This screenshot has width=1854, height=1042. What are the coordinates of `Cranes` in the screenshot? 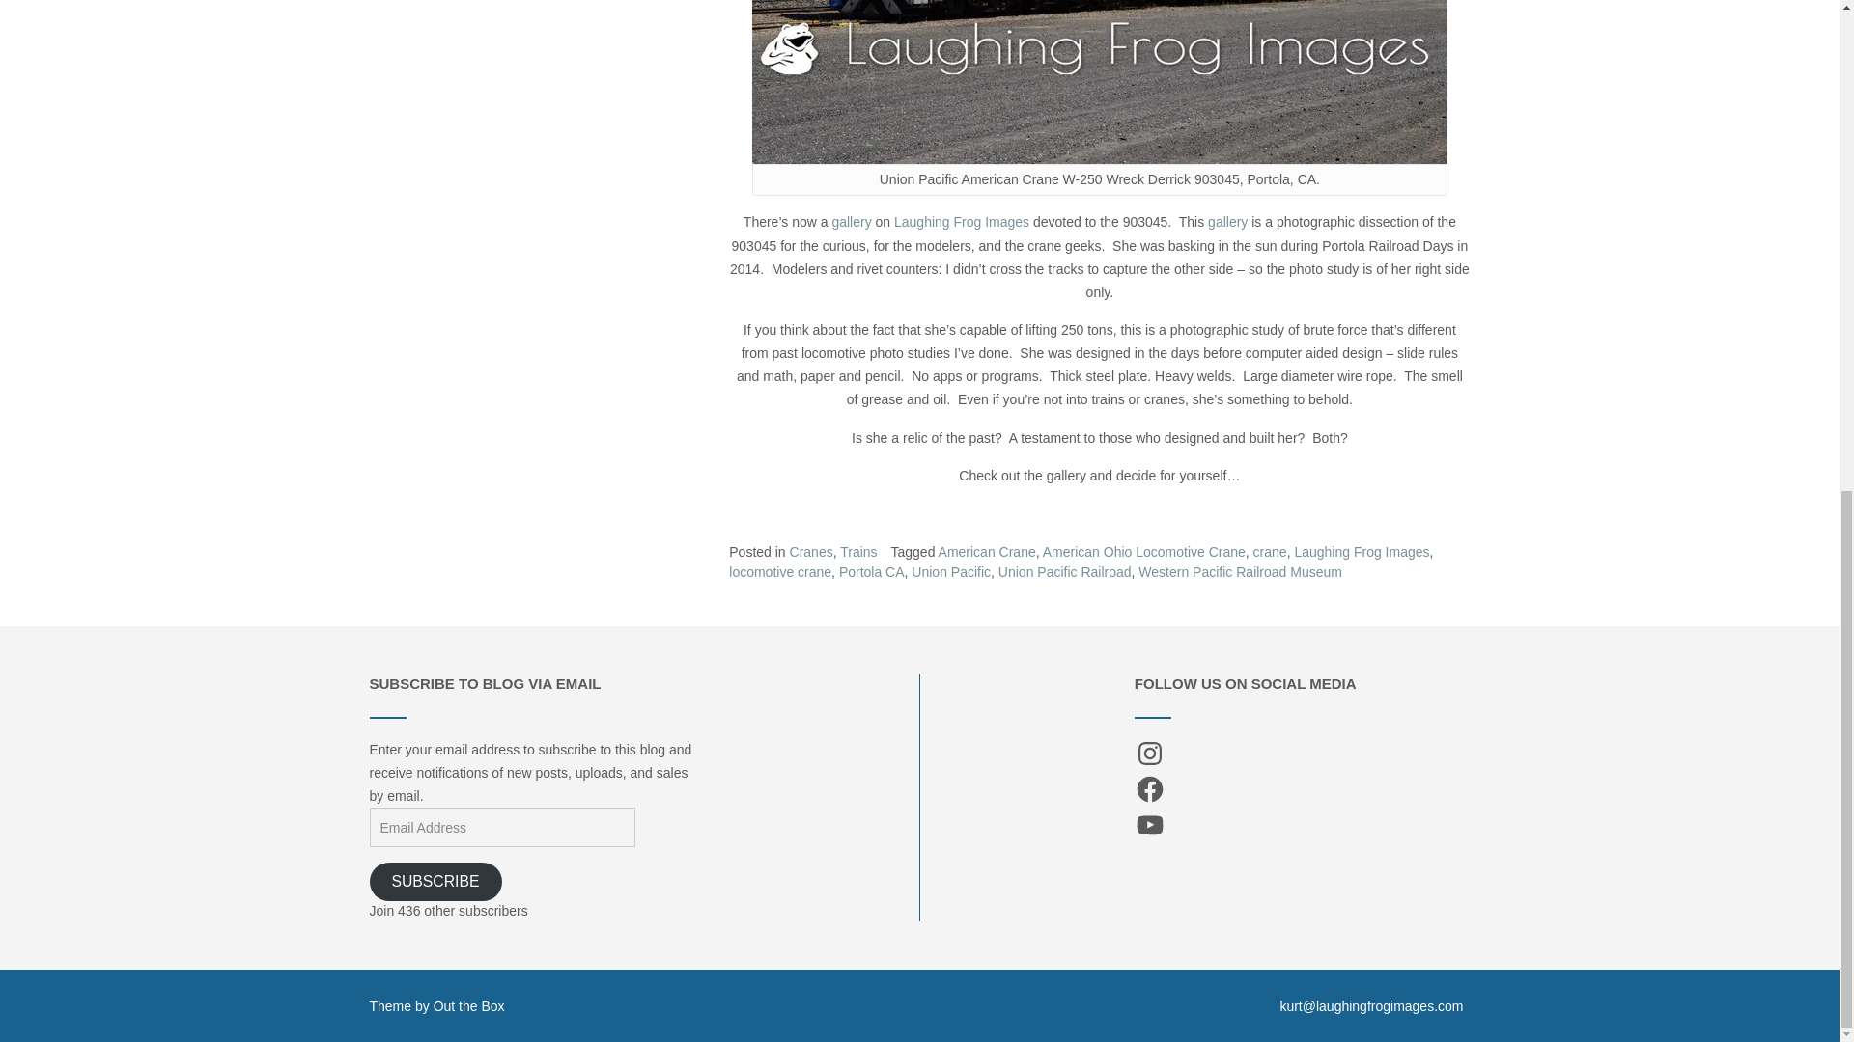 It's located at (811, 551).